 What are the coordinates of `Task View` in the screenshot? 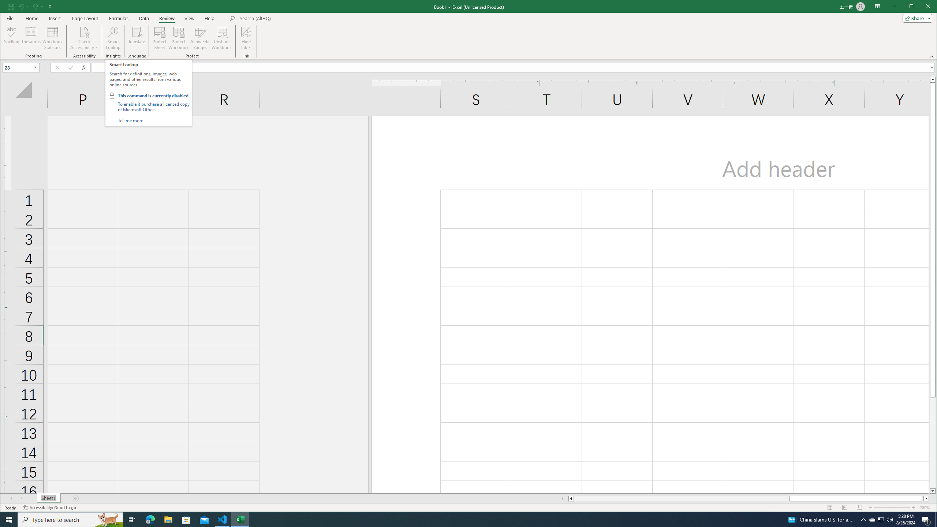 It's located at (132, 520).